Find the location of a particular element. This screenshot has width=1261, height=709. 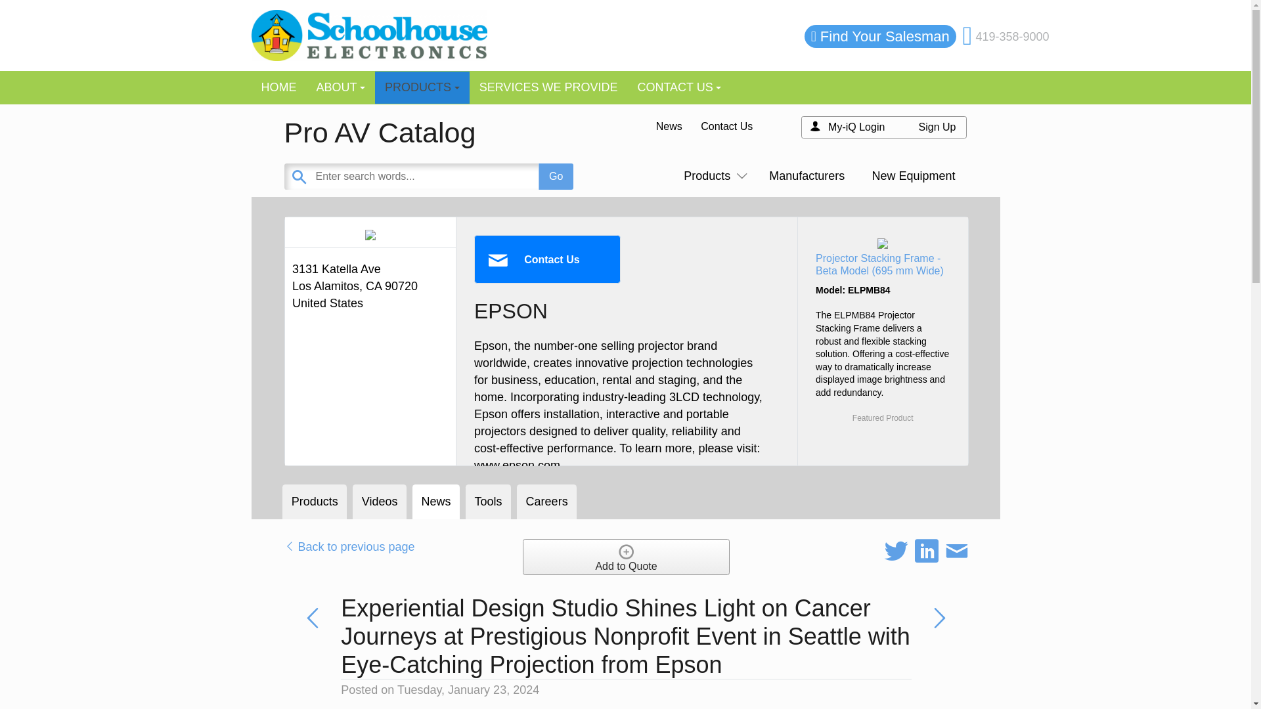

Find Your Salesman is located at coordinates (885, 37).